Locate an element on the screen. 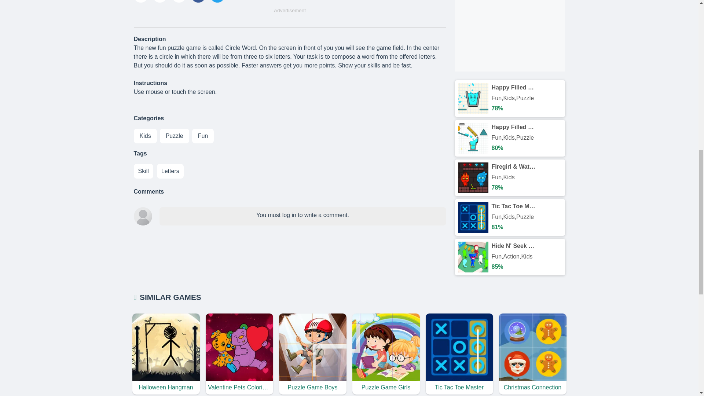 This screenshot has height=396, width=704. Report Game is located at coordinates (179, 1).